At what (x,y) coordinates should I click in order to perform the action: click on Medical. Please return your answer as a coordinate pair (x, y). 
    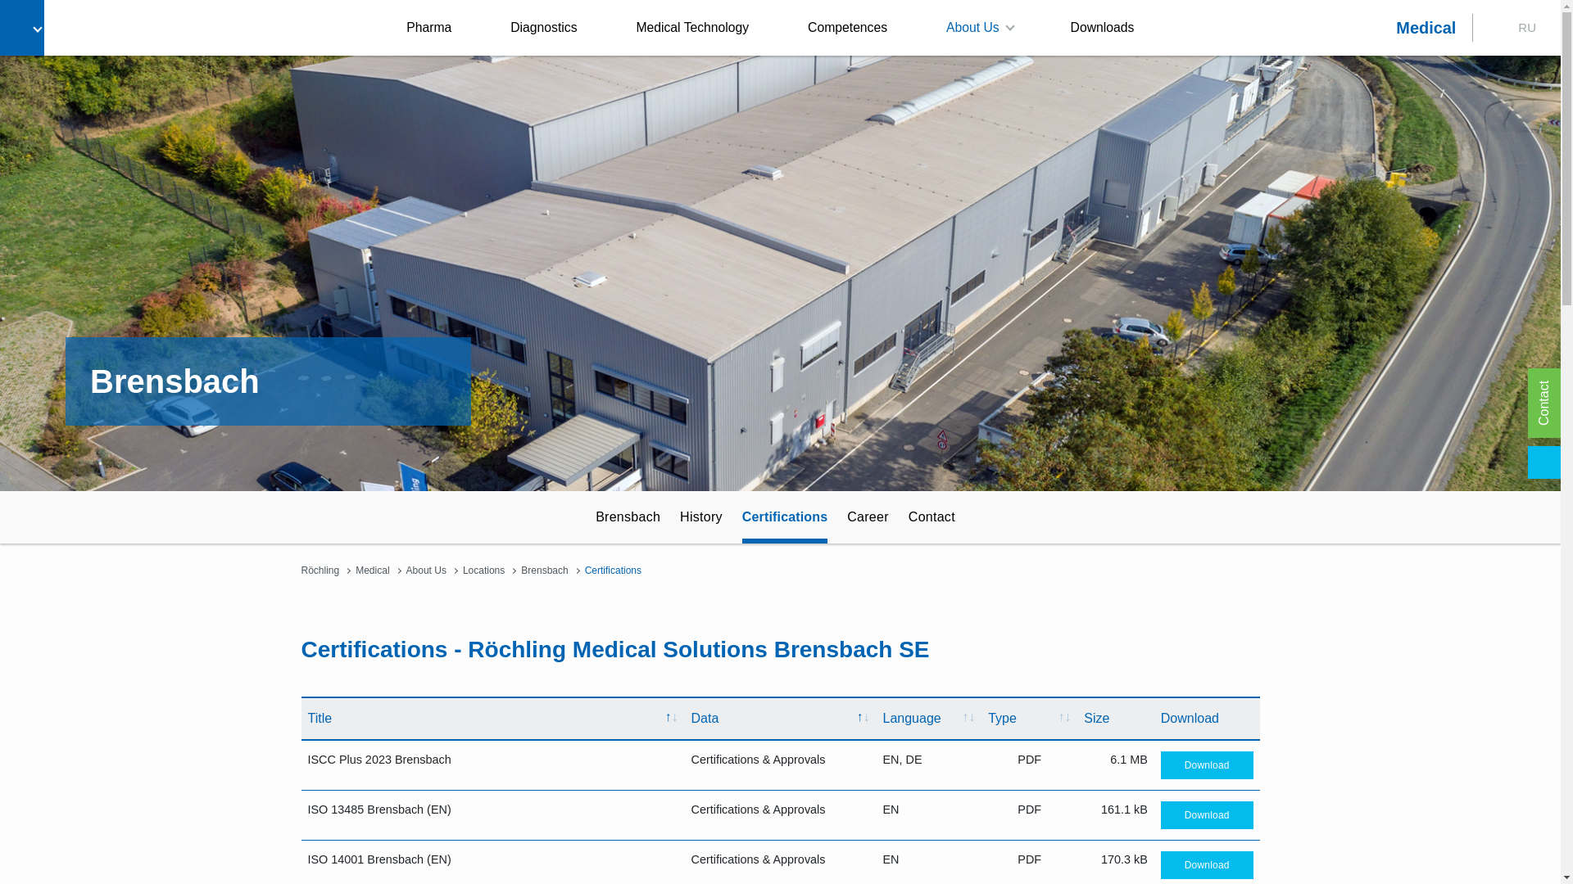
    Looking at the image, I should click on (1426, 28).